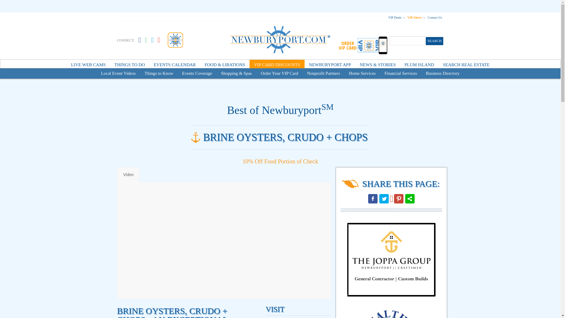 This screenshot has height=318, width=565. What do you see at coordinates (174, 65) in the screenshot?
I see `EVENTS CALENDAR` at bounding box center [174, 65].